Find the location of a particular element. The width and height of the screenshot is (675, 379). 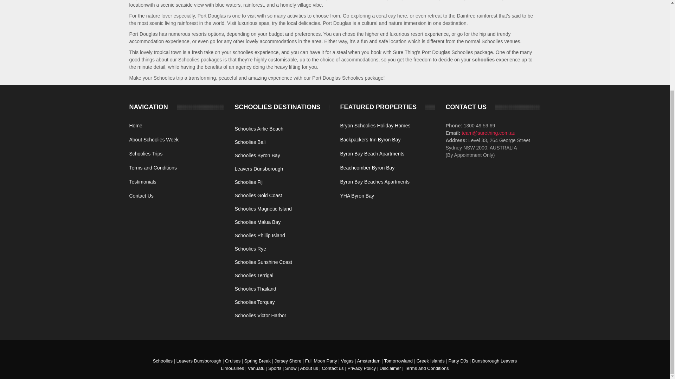

Amsterdam is located at coordinates (368, 361).